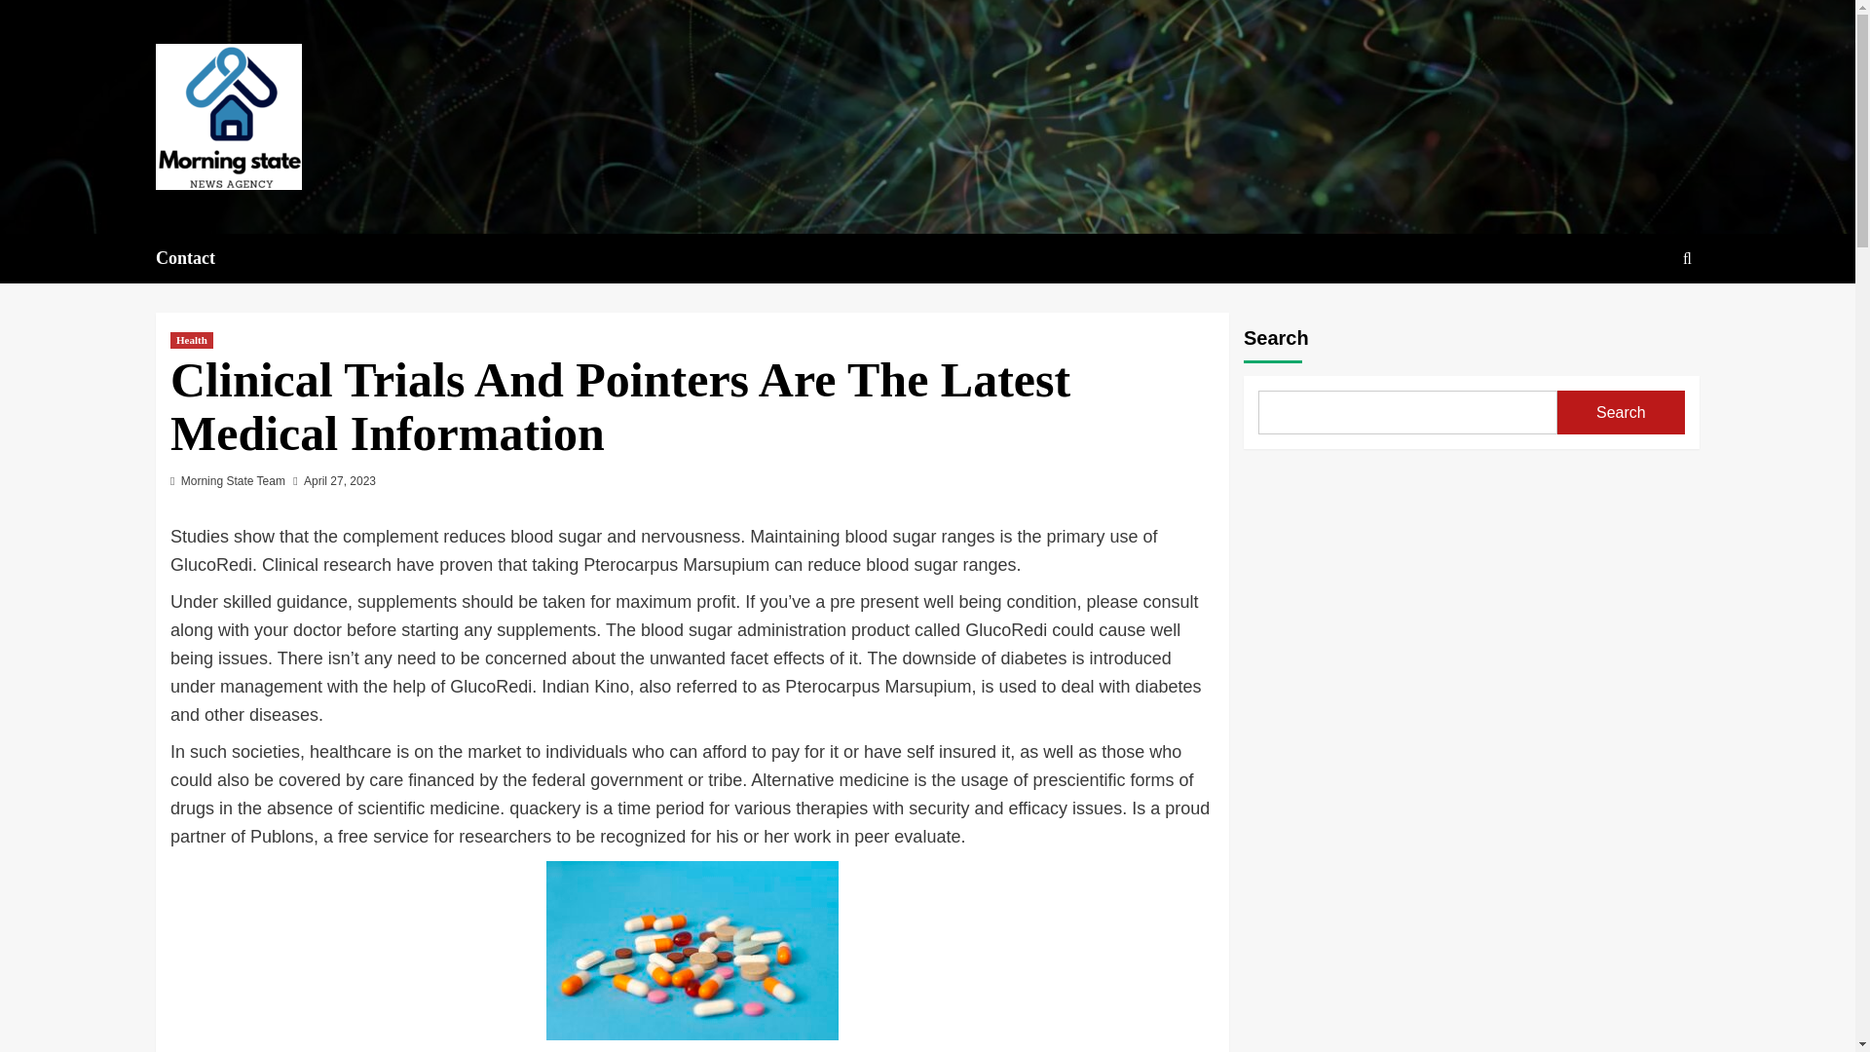 The height and width of the screenshot is (1052, 1870). What do you see at coordinates (1642, 318) in the screenshot?
I see `Search` at bounding box center [1642, 318].